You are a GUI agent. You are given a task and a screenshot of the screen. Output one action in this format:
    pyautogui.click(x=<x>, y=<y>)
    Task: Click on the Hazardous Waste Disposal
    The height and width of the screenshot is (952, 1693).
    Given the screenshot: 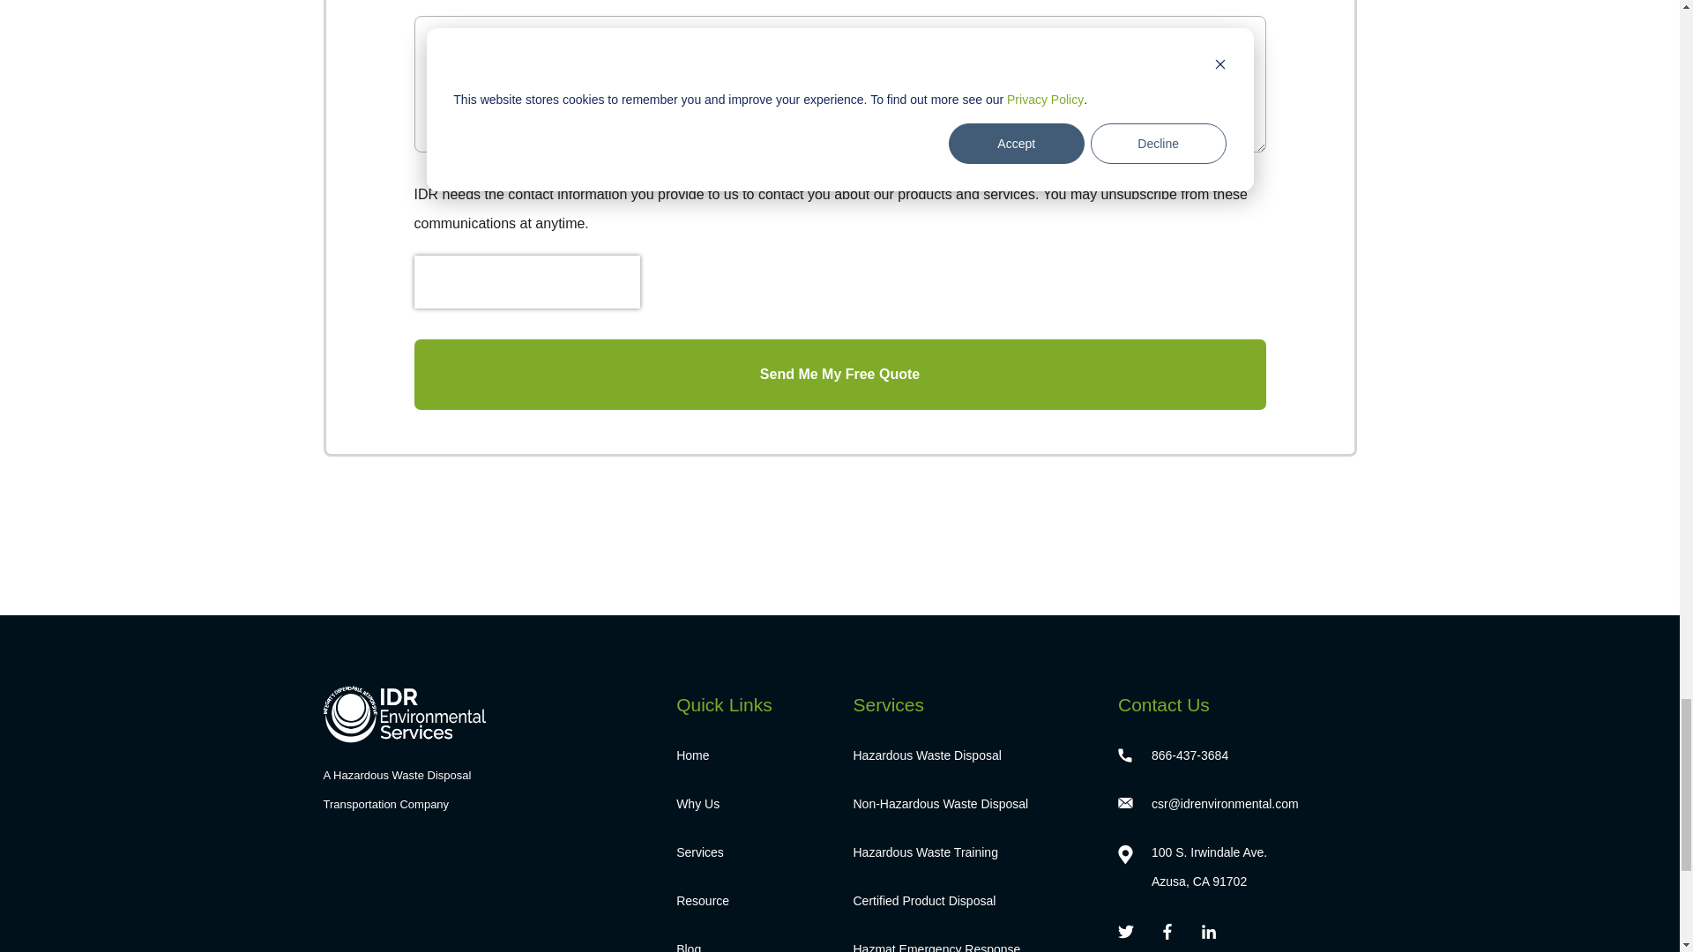 What is the action you would take?
    pyautogui.click(x=972, y=755)
    